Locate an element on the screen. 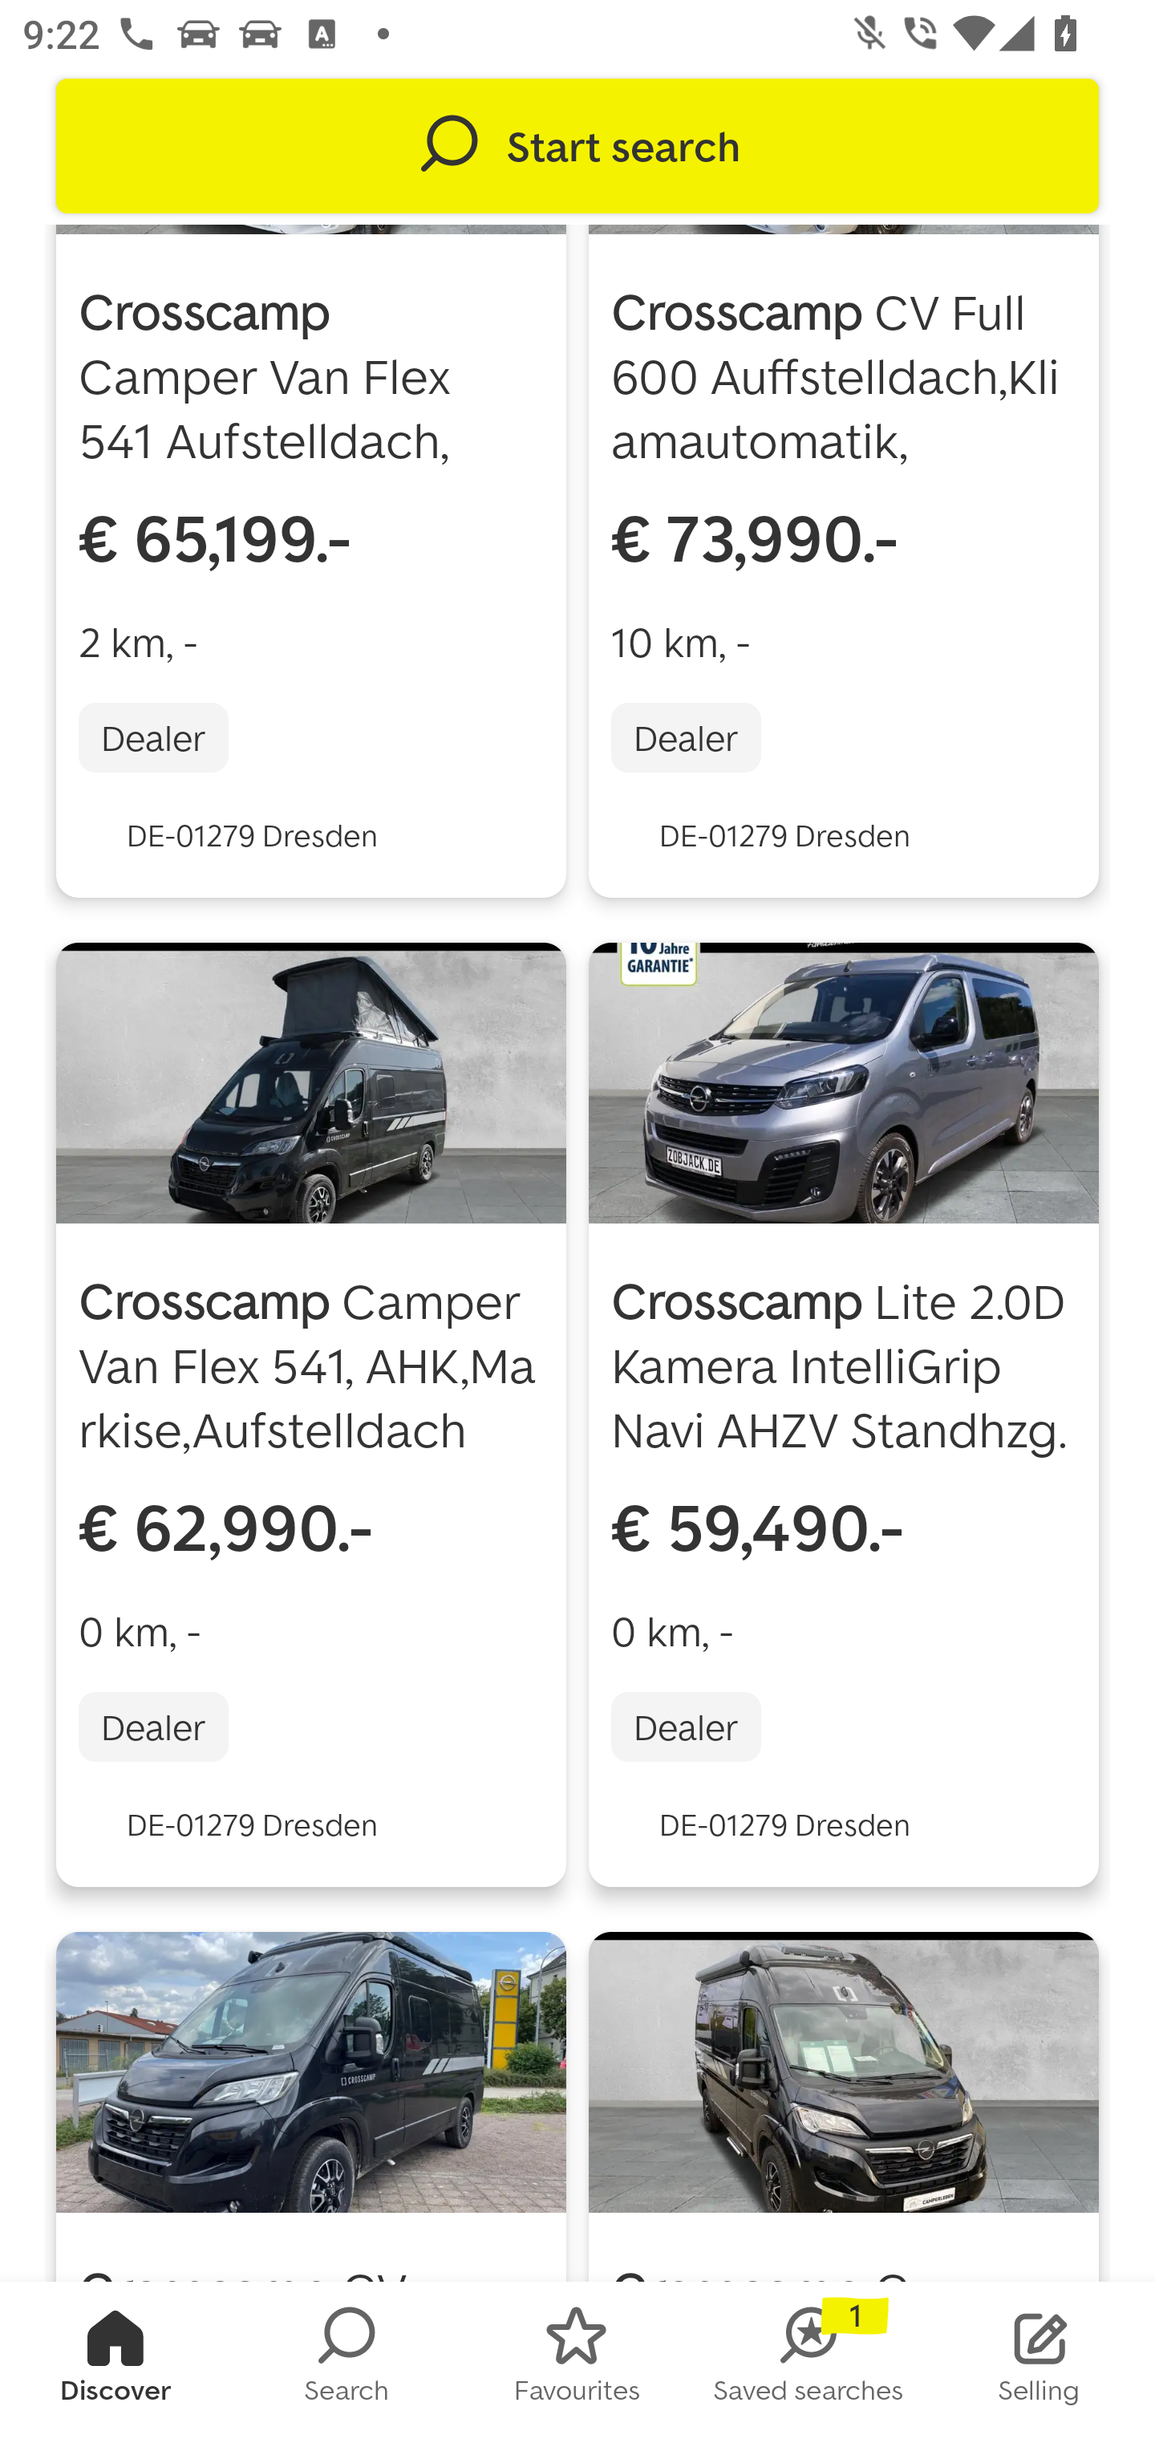 Image resolution: width=1155 pixels, height=2439 pixels. FAVORITES Favourites is located at coordinates (577, 2360).